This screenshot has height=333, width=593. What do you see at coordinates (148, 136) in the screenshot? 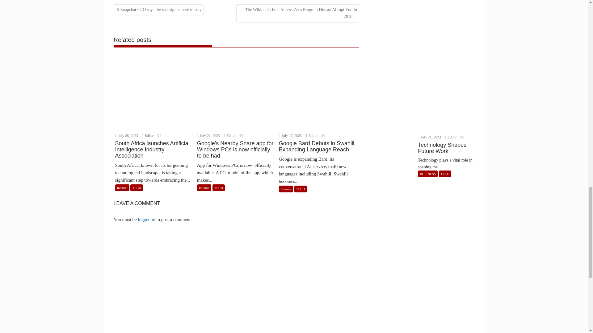
I see `Editor` at bounding box center [148, 136].